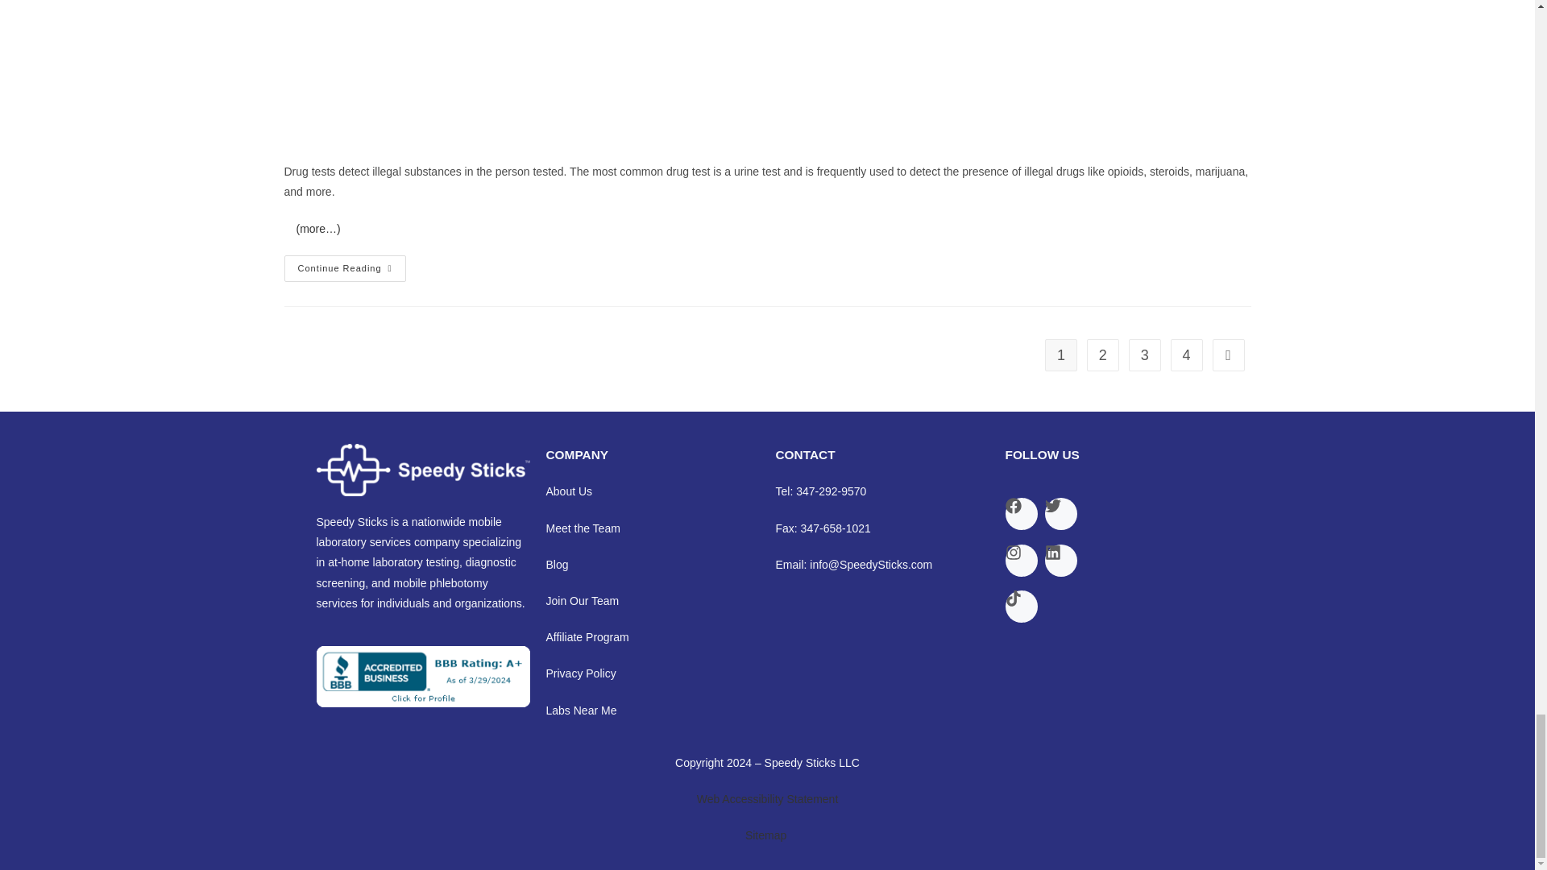  Describe the element at coordinates (583, 600) in the screenshot. I see `Join Our Team` at that location.